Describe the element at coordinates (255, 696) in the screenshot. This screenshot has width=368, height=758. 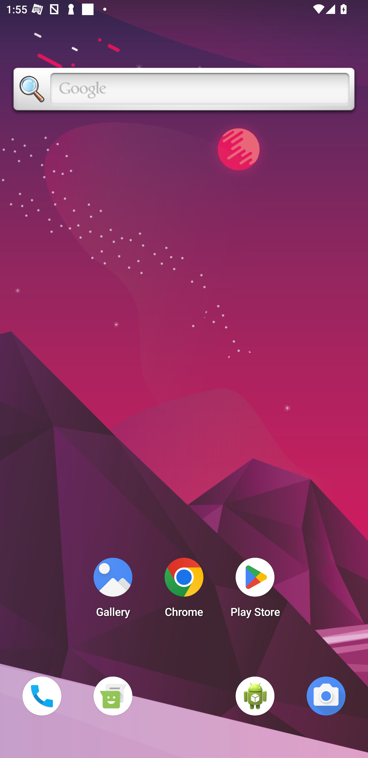
I see `WebView Browser Tester` at that location.